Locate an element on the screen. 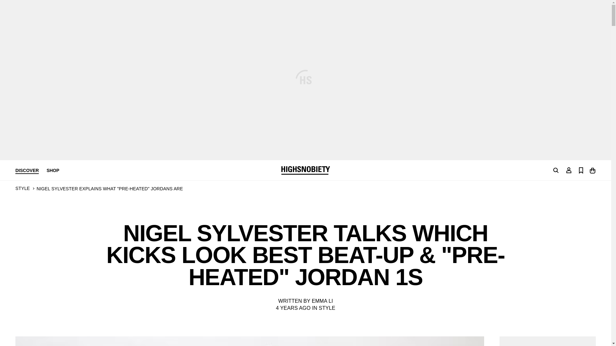 The height and width of the screenshot is (346, 616). Go To Search is located at coordinates (556, 170).